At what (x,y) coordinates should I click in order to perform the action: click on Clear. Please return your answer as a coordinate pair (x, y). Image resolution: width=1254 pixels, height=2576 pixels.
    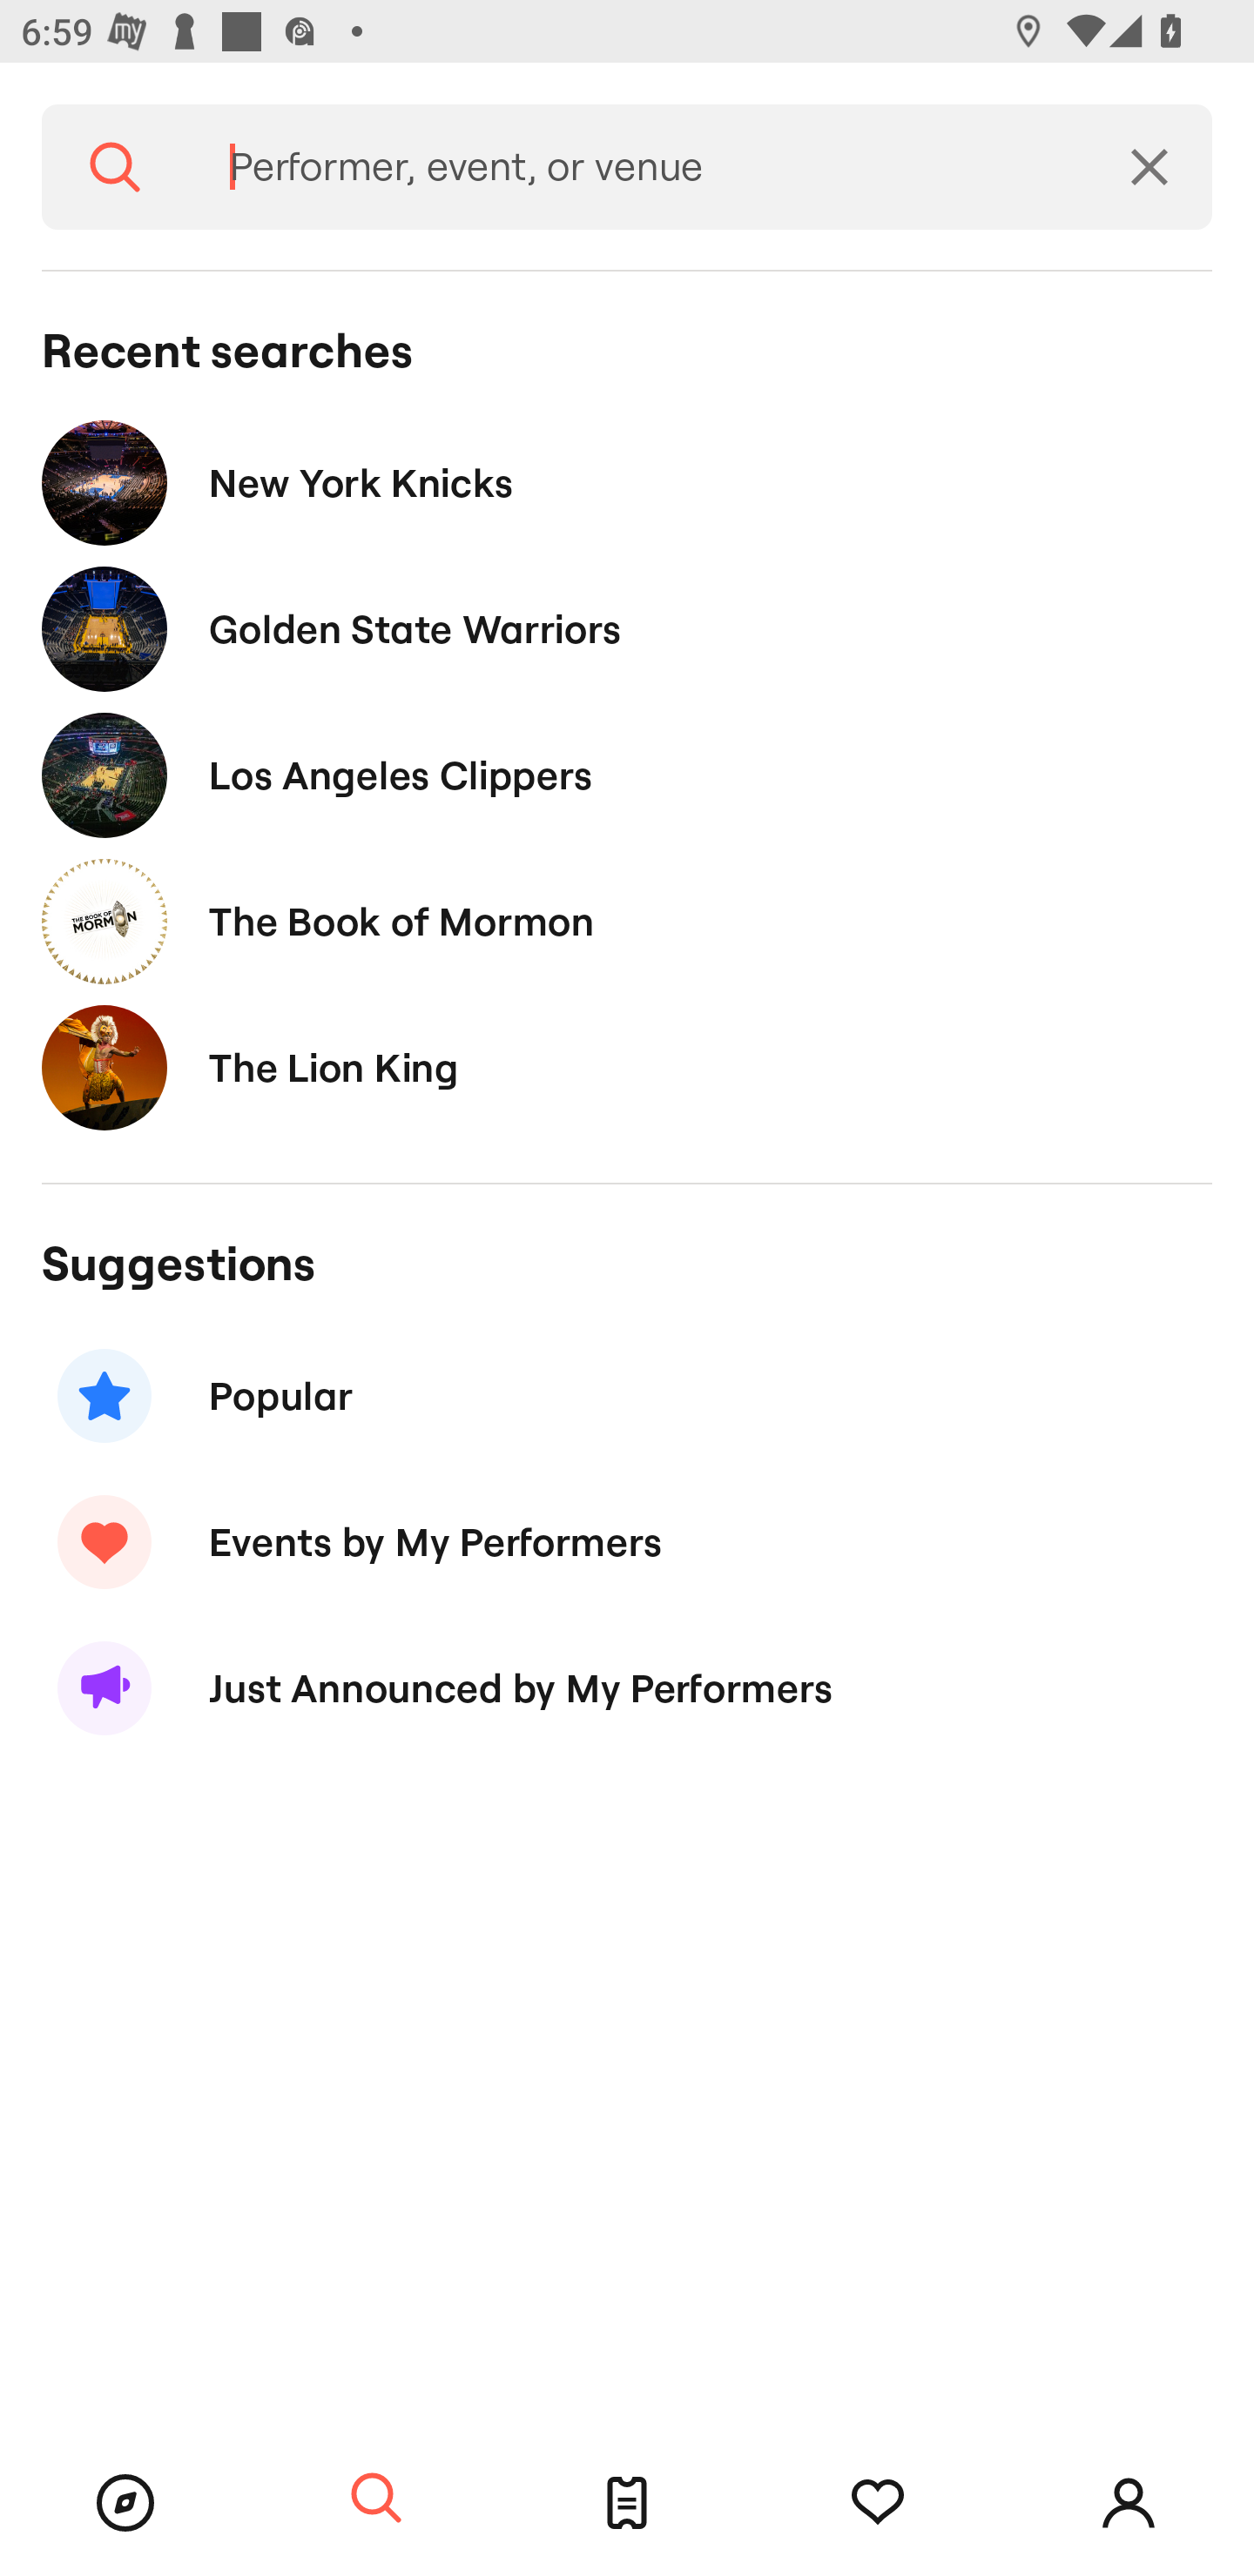
    Looking at the image, I should click on (1149, 167).